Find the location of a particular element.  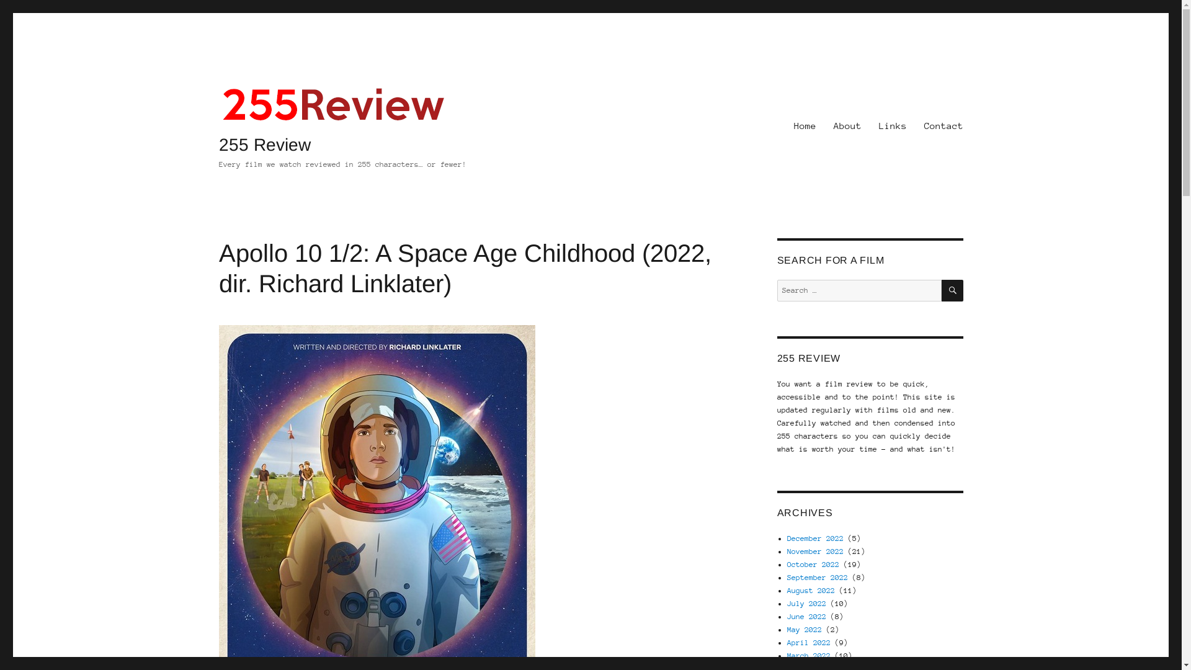

December 2022 is located at coordinates (815, 538).